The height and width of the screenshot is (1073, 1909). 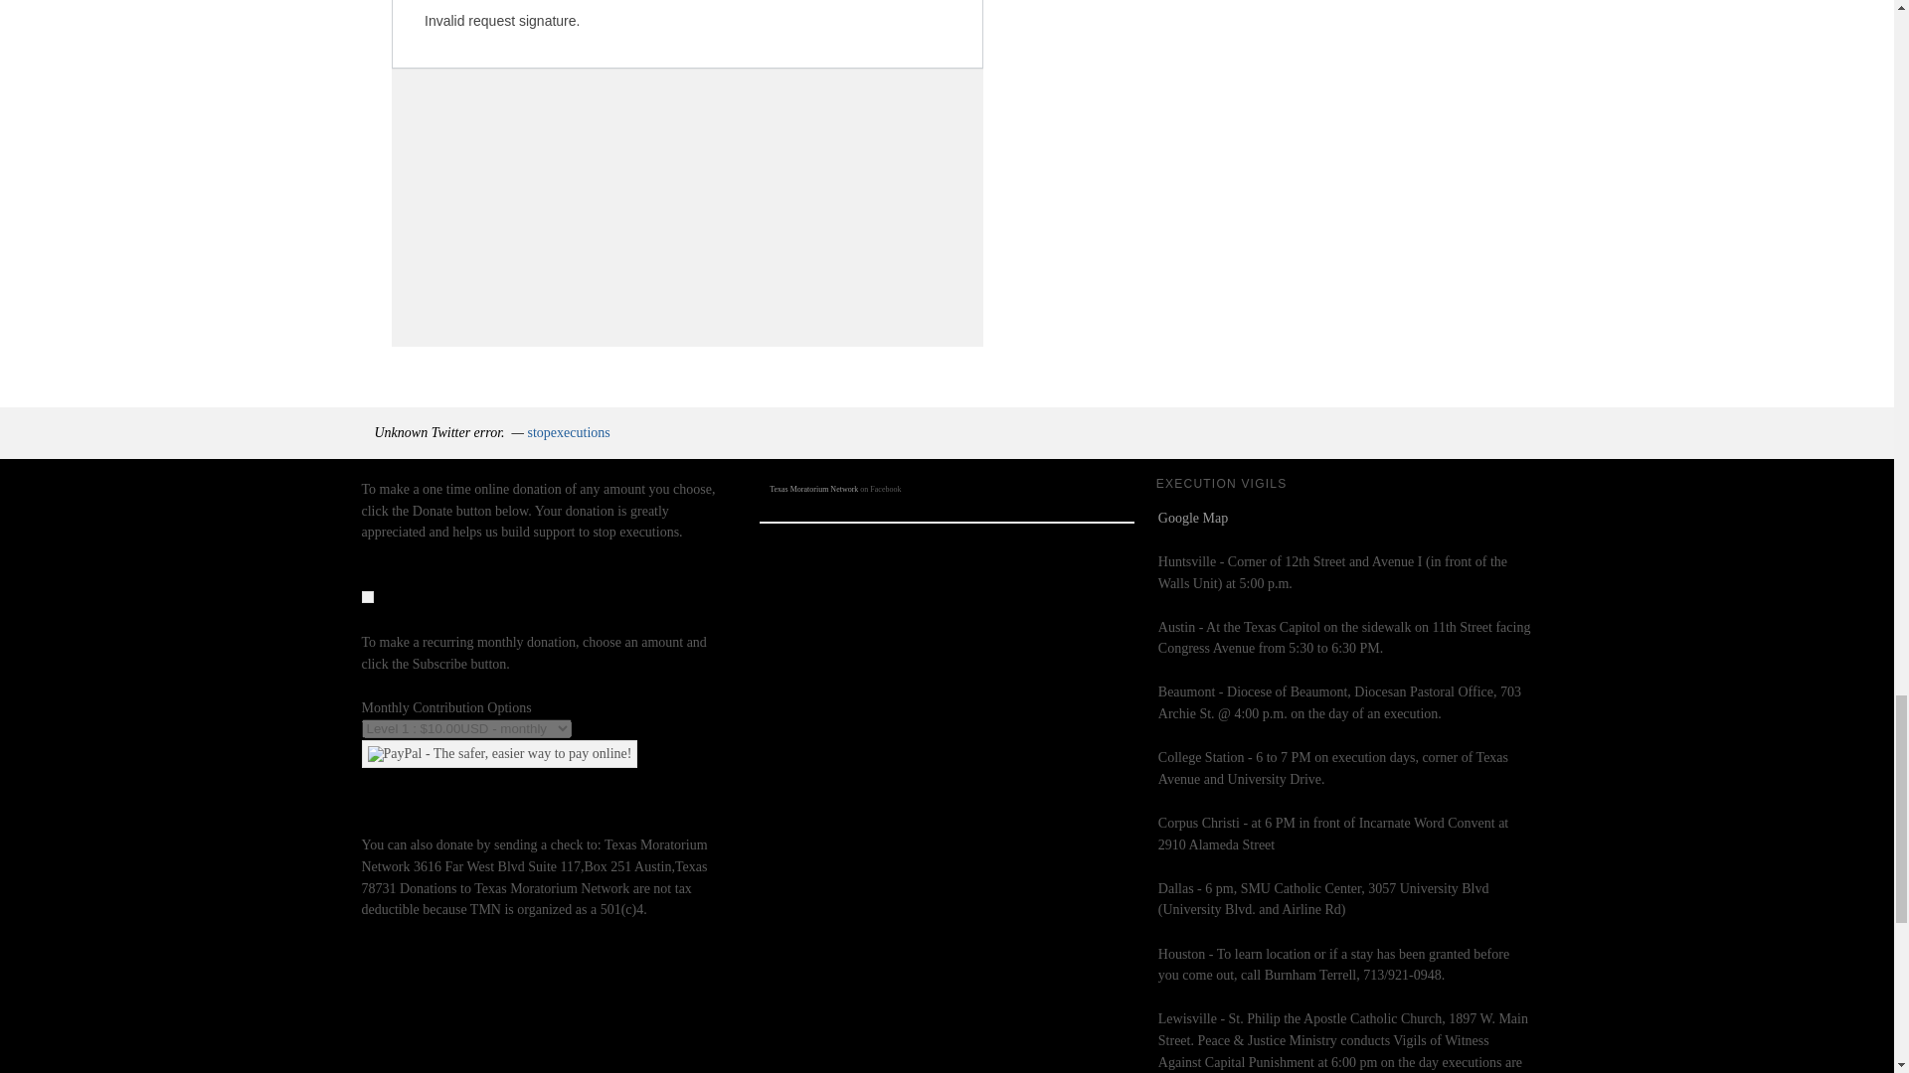 What do you see at coordinates (569, 431) in the screenshot?
I see `stopexecutions` at bounding box center [569, 431].